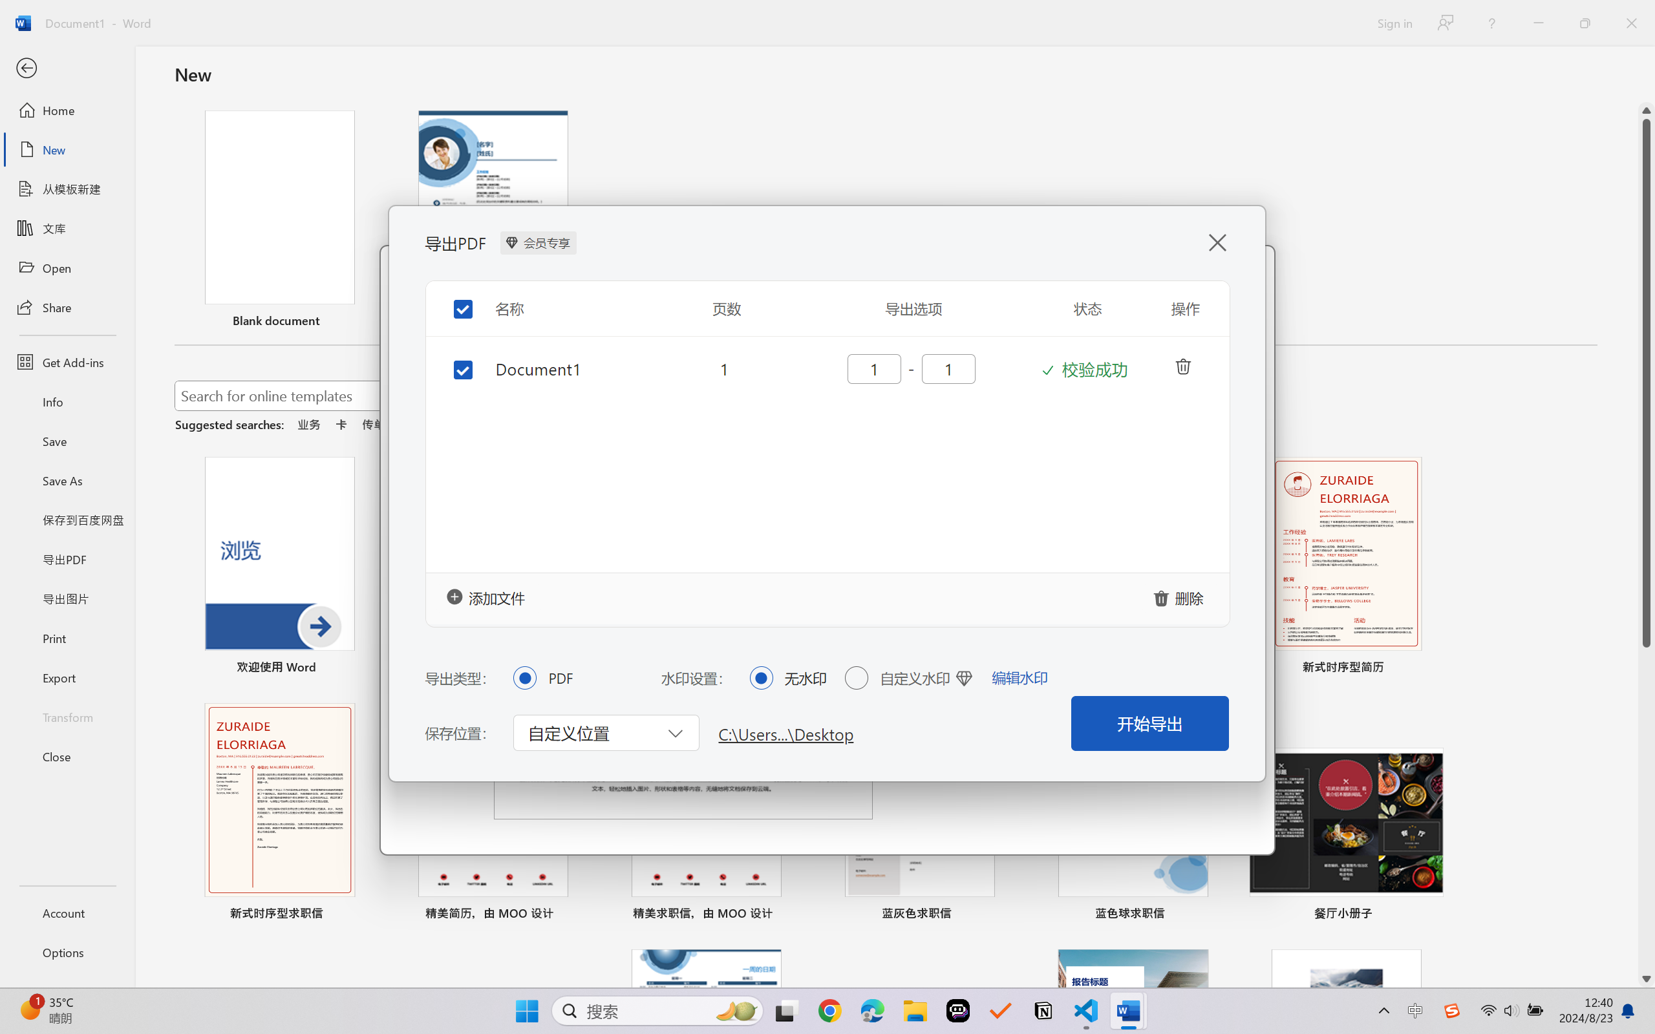 The image size is (1655, 1034). What do you see at coordinates (67, 481) in the screenshot?
I see `Save As` at bounding box center [67, 481].